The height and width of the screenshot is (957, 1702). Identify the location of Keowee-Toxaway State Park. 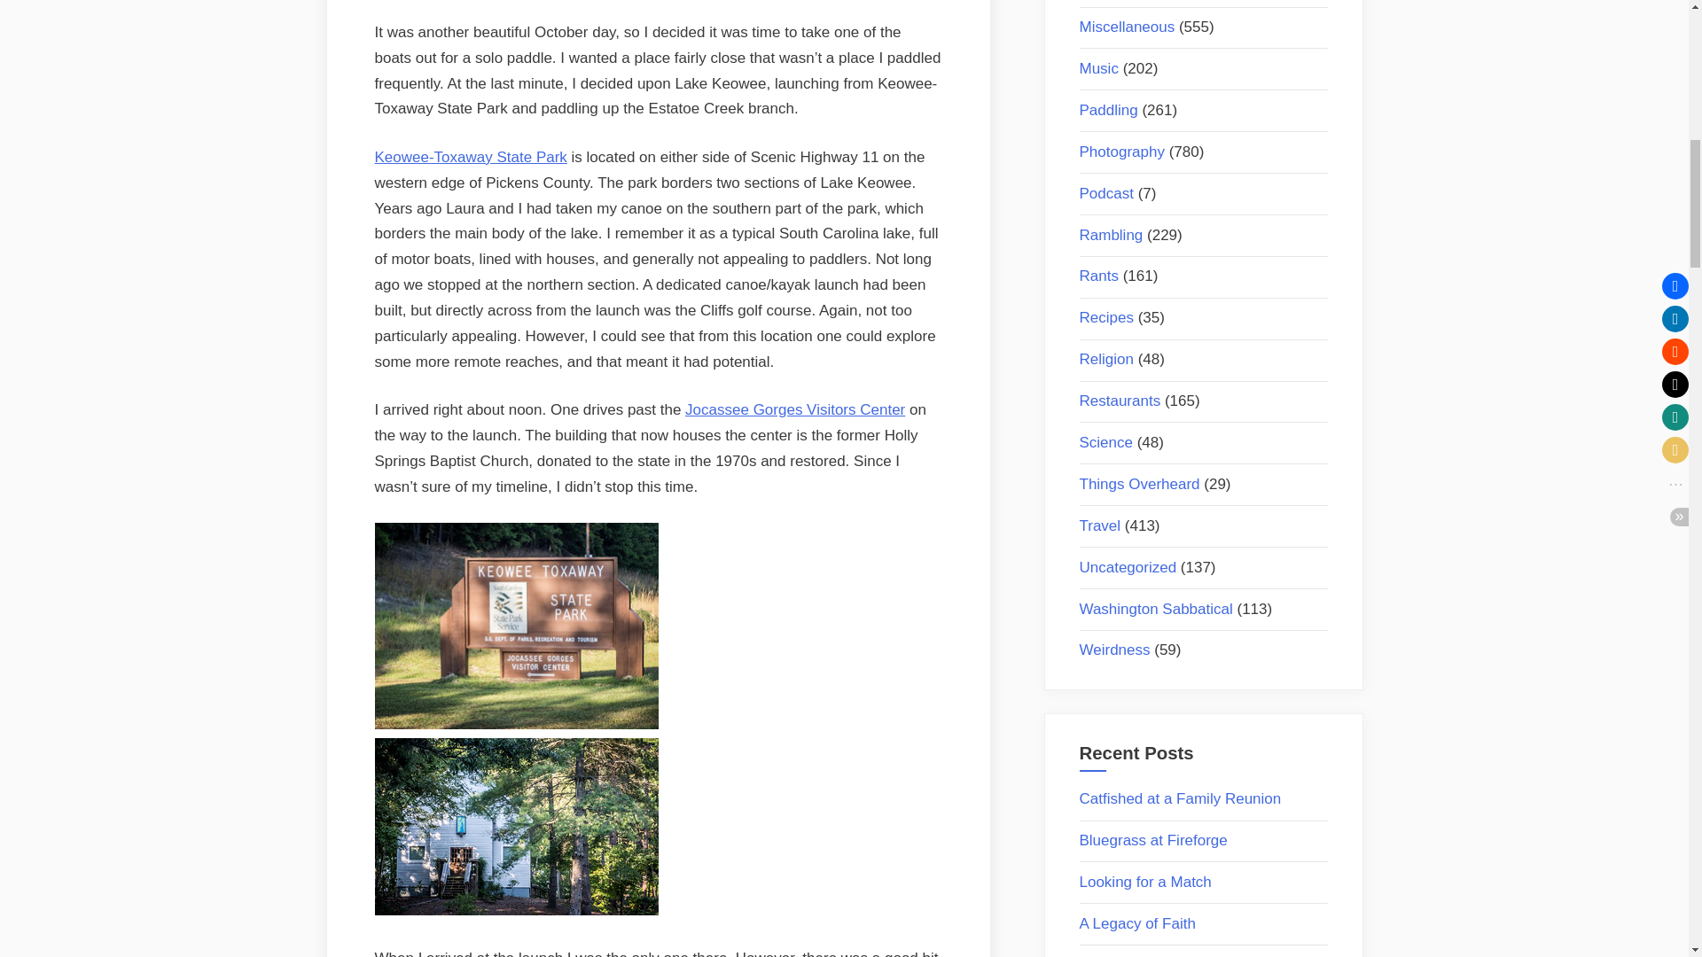
(470, 157).